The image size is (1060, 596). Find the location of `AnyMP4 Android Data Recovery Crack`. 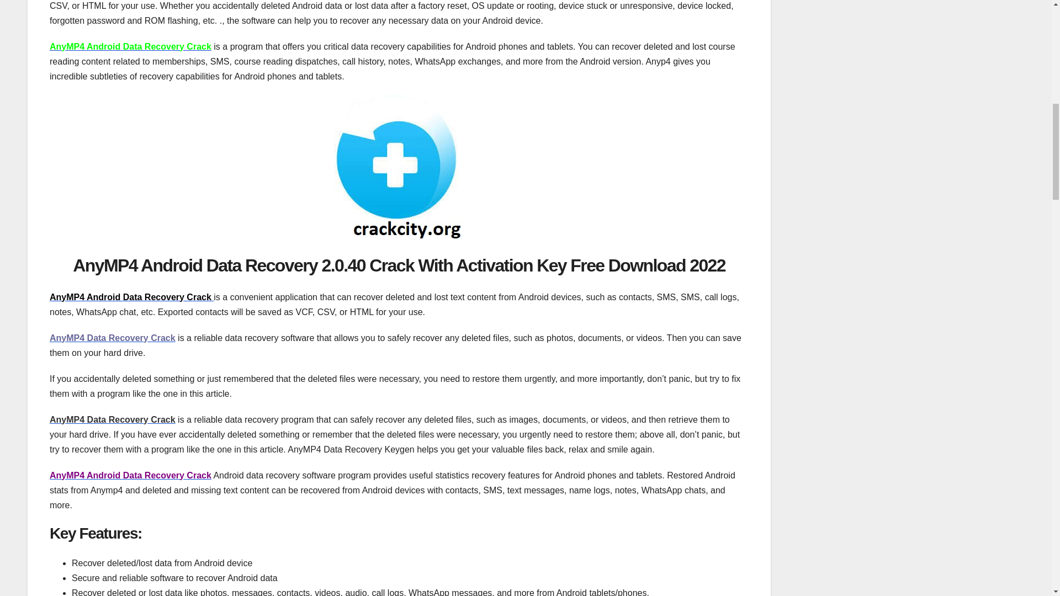

AnyMP4 Android Data Recovery Crack is located at coordinates (130, 476).